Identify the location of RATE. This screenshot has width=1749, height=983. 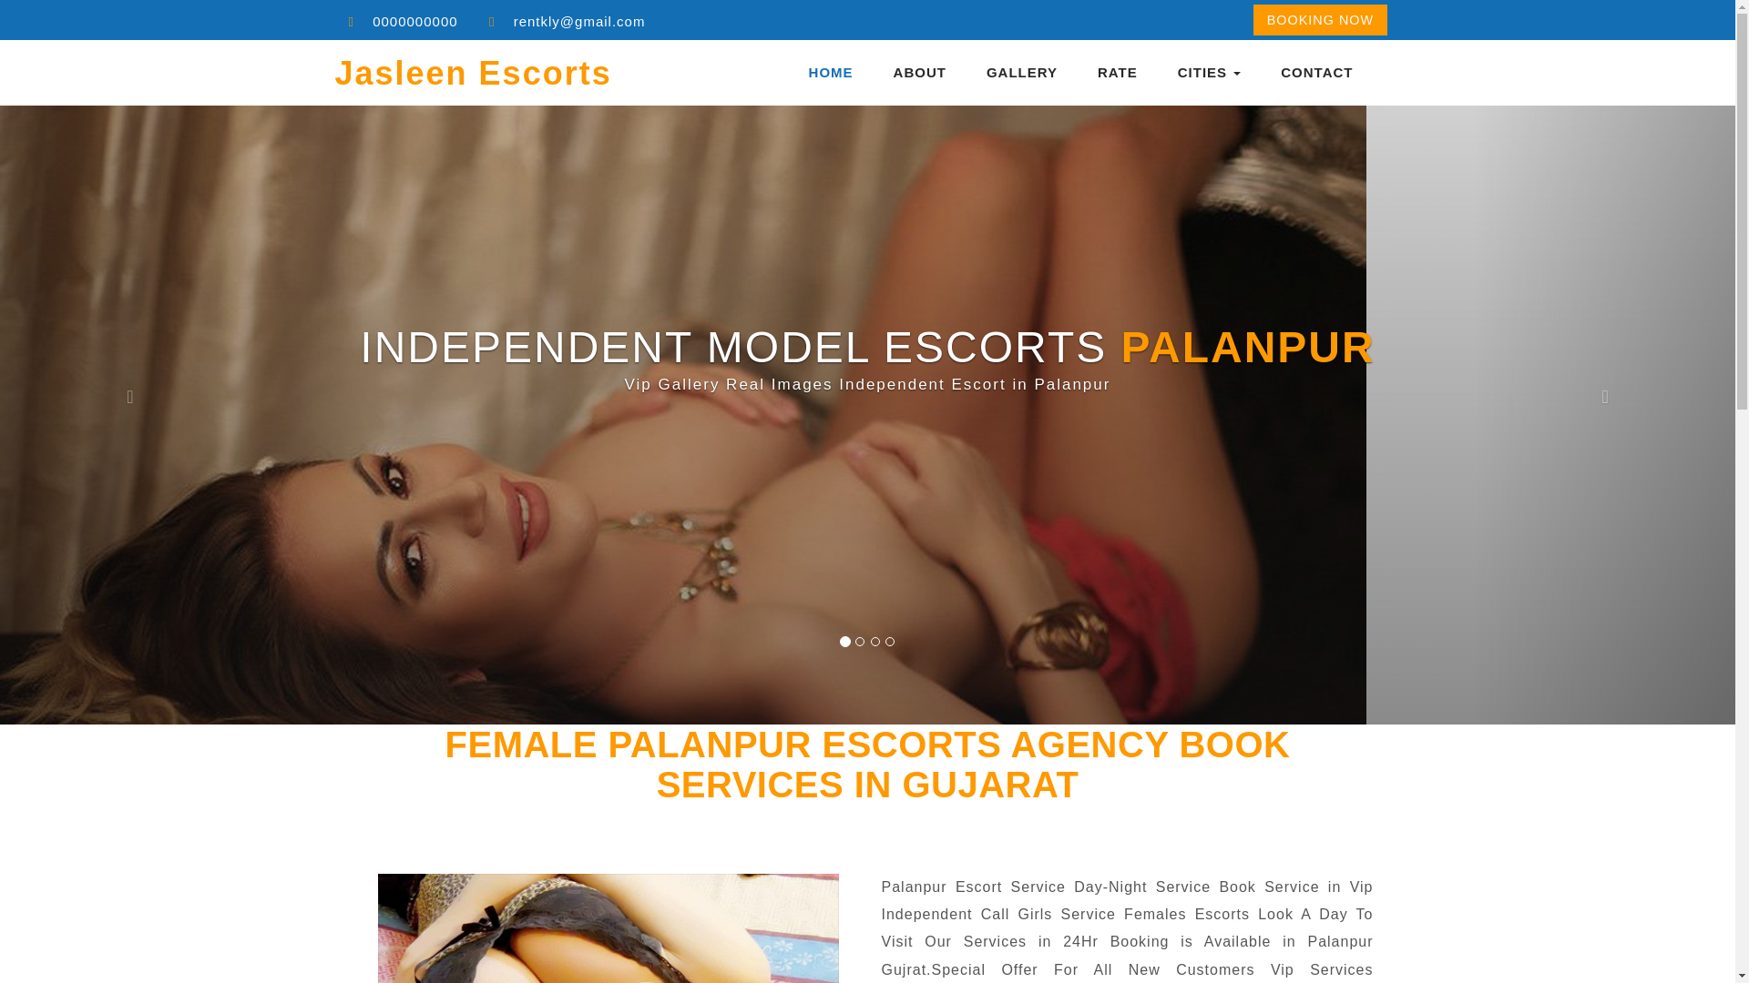
(1117, 73).